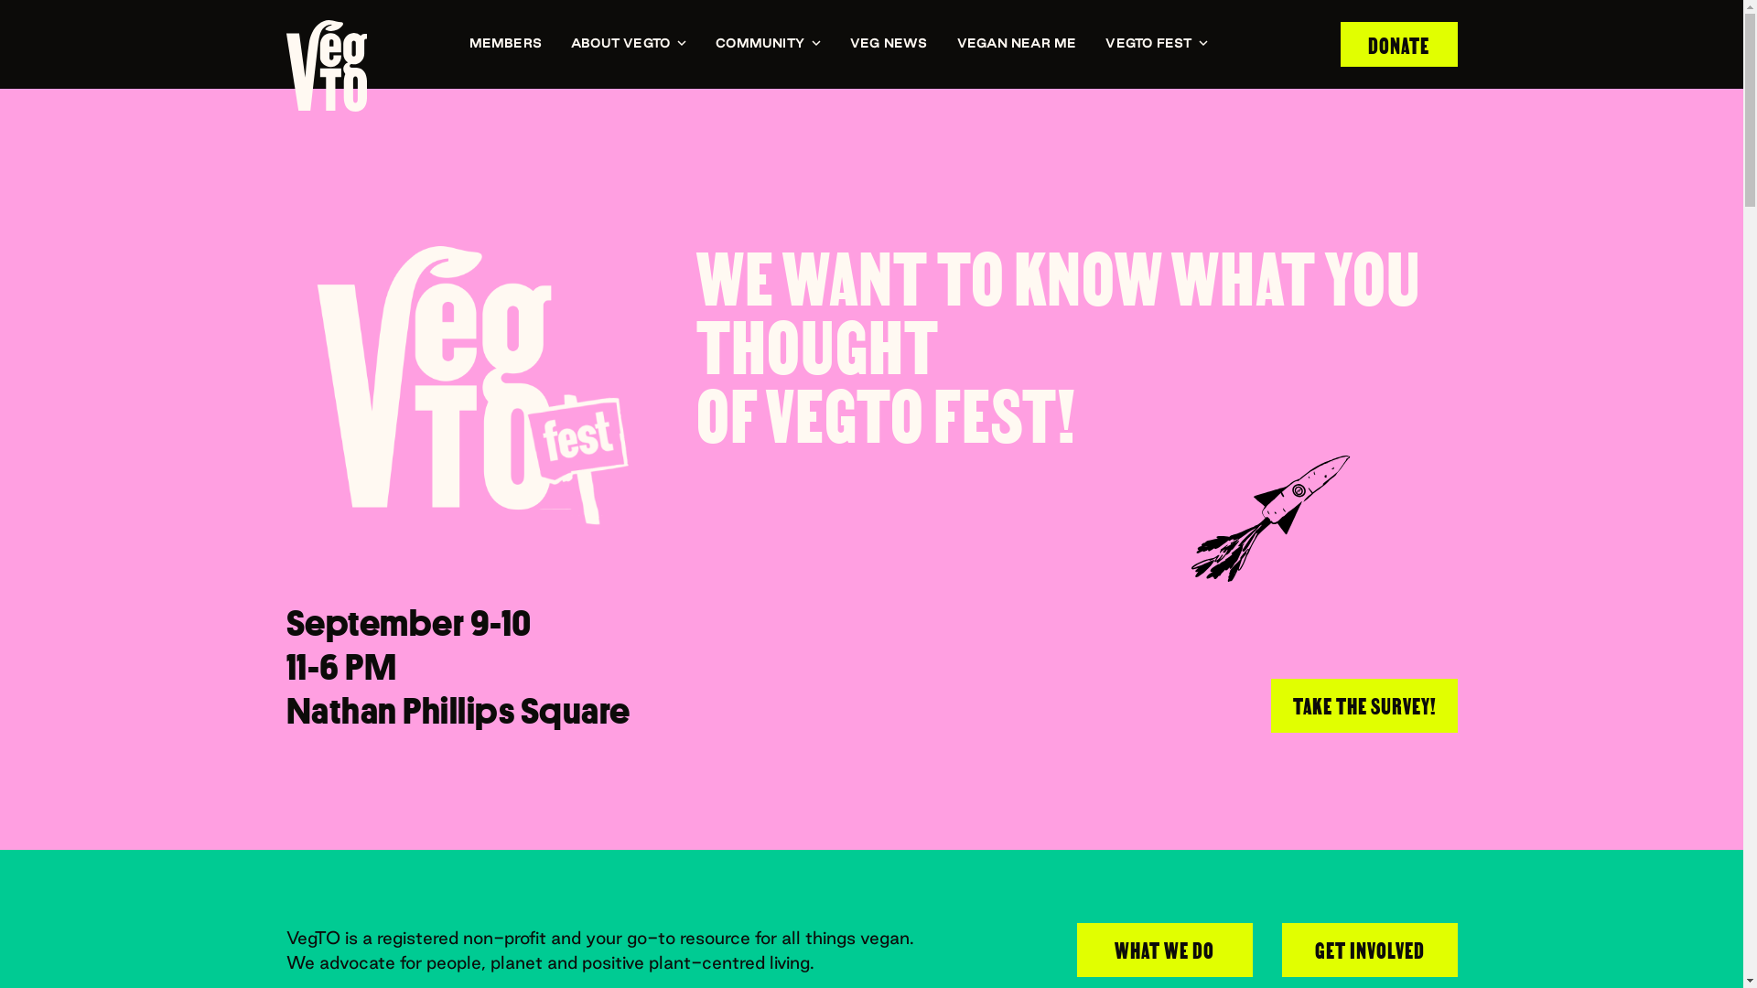 The image size is (1757, 988). What do you see at coordinates (682, 44) in the screenshot?
I see `dropdown arrow icon` at bounding box center [682, 44].